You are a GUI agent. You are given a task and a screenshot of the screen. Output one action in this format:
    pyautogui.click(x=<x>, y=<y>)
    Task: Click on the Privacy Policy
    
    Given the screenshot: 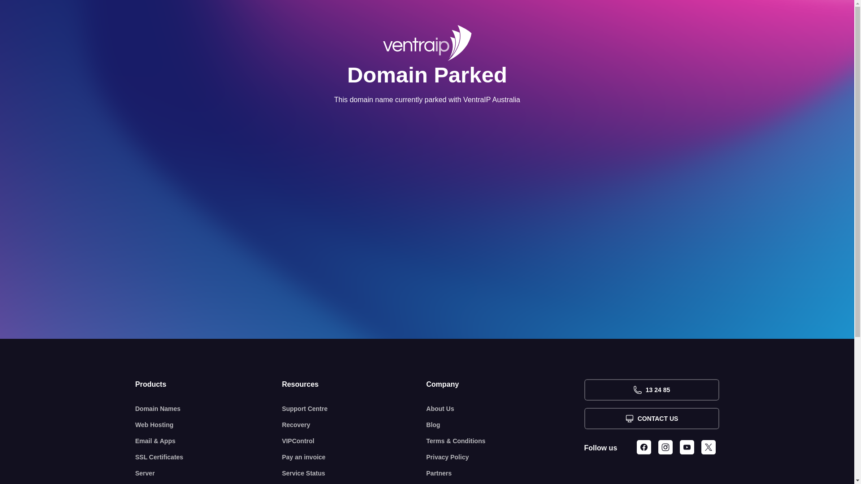 What is the action you would take?
    pyautogui.click(x=505, y=457)
    